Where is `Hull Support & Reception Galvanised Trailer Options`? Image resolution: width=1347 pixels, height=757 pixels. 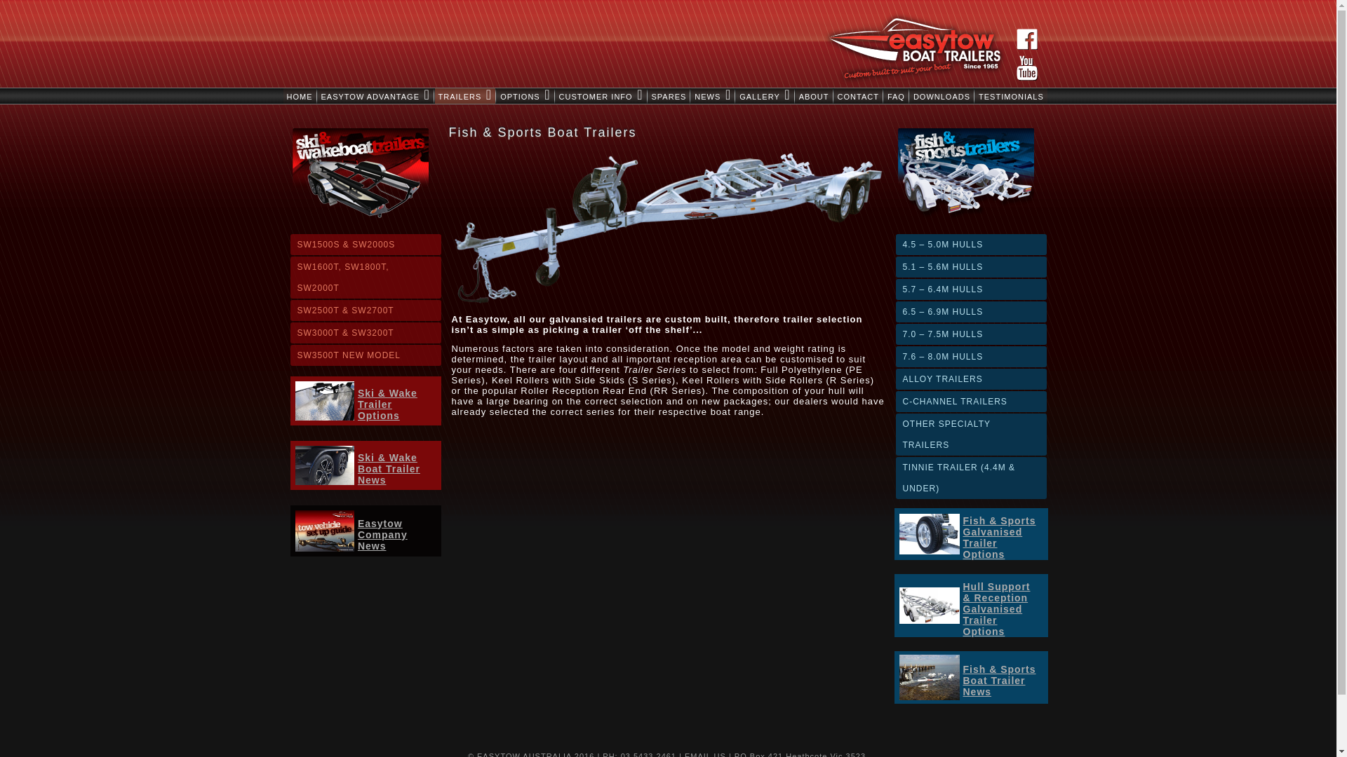
Hull Support & Reception Galvanised Trailer Options is located at coordinates (996, 609).